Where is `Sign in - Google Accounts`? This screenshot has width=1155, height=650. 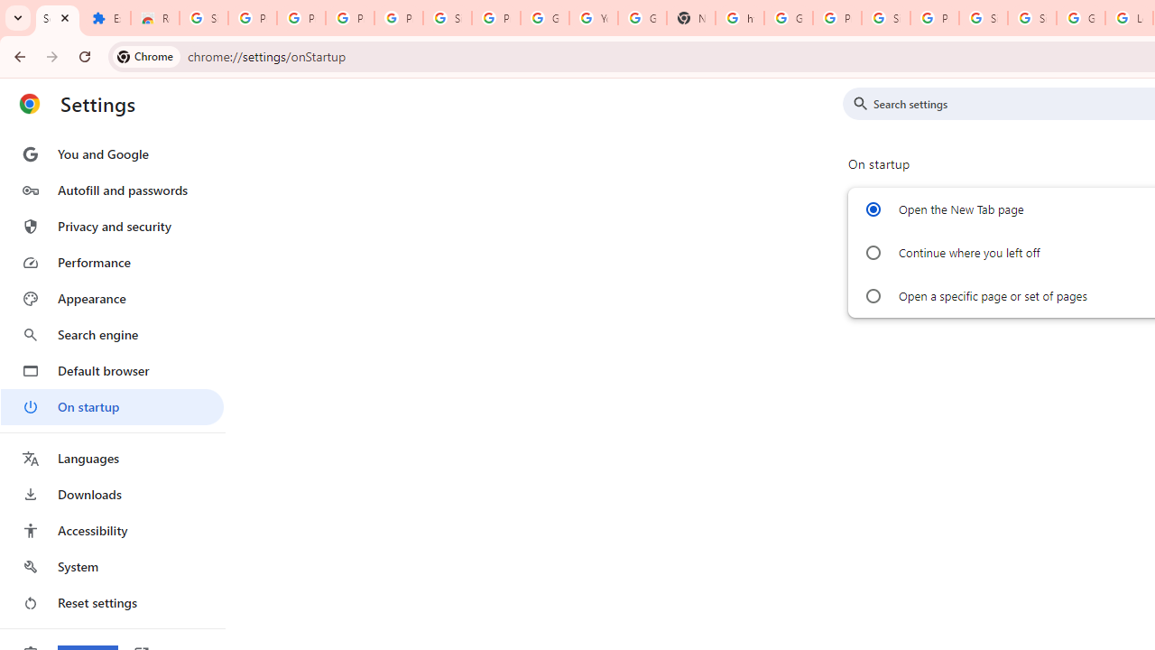 Sign in - Google Accounts is located at coordinates (1032, 18).